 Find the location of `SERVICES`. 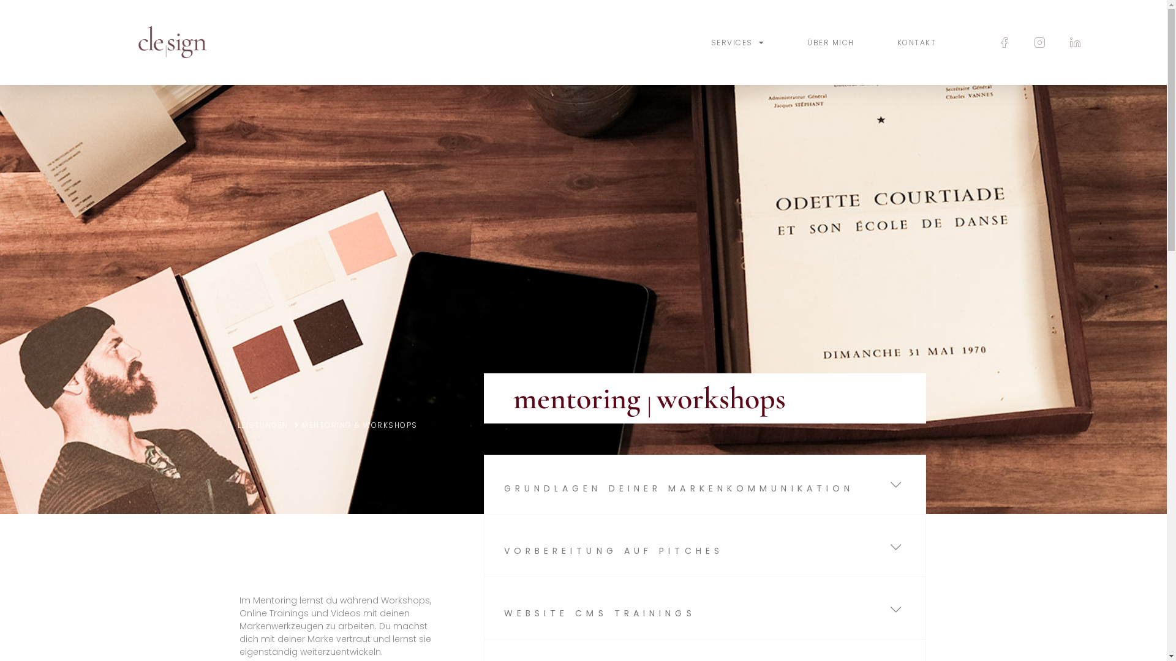

SERVICES is located at coordinates (738, 43).